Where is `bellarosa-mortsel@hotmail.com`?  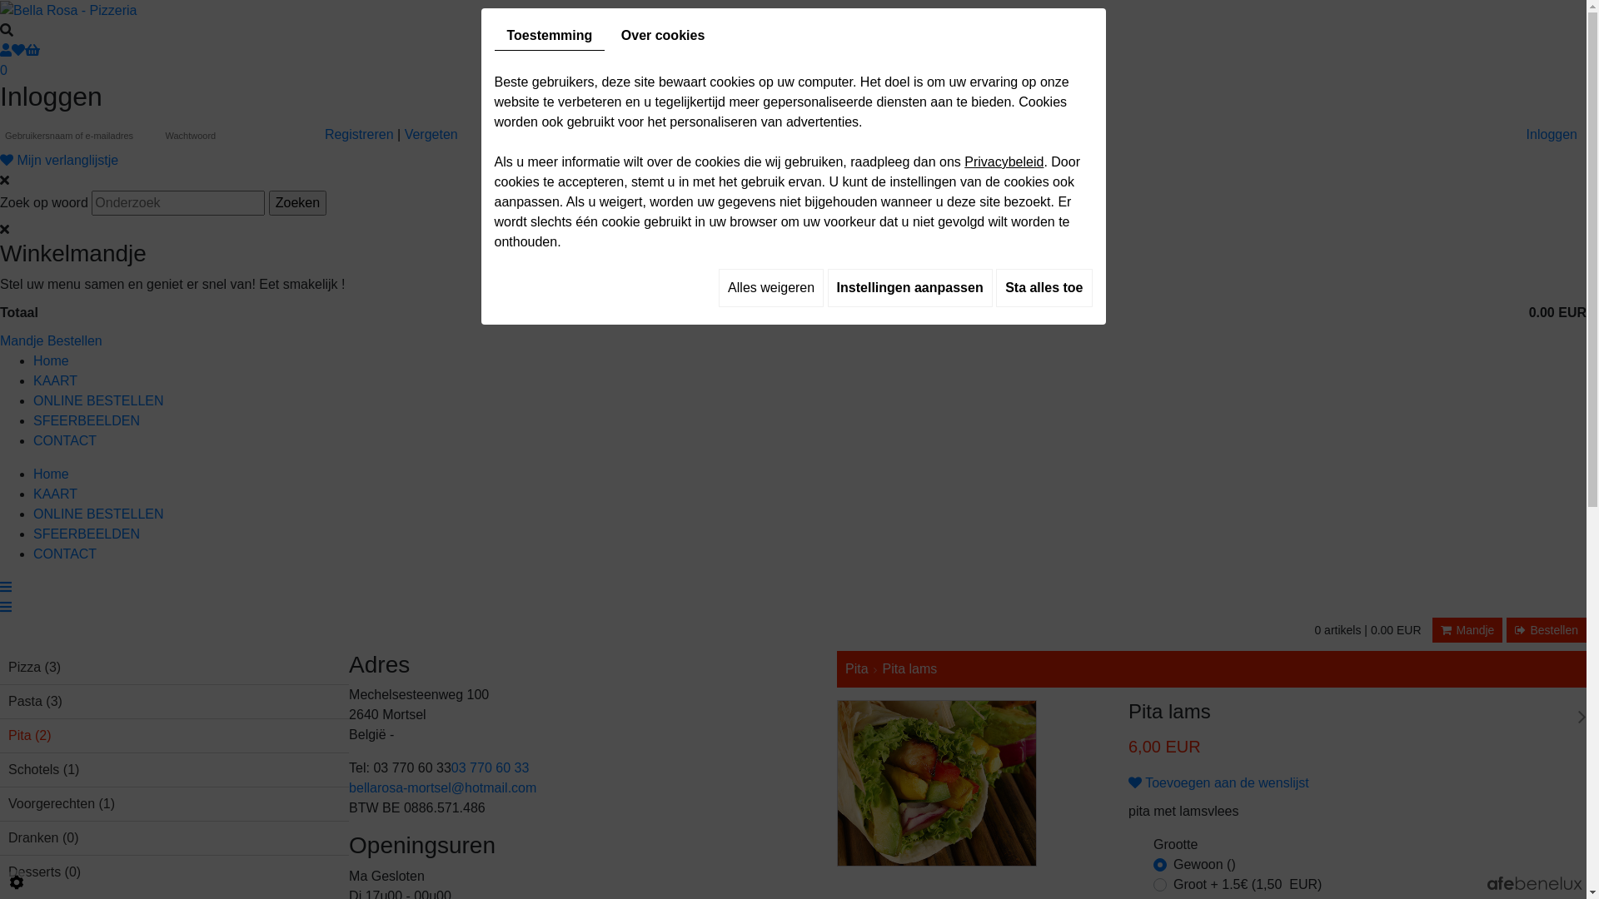 bellarosa-mortsel@hotmail.com is located at coordinates (443, 787).